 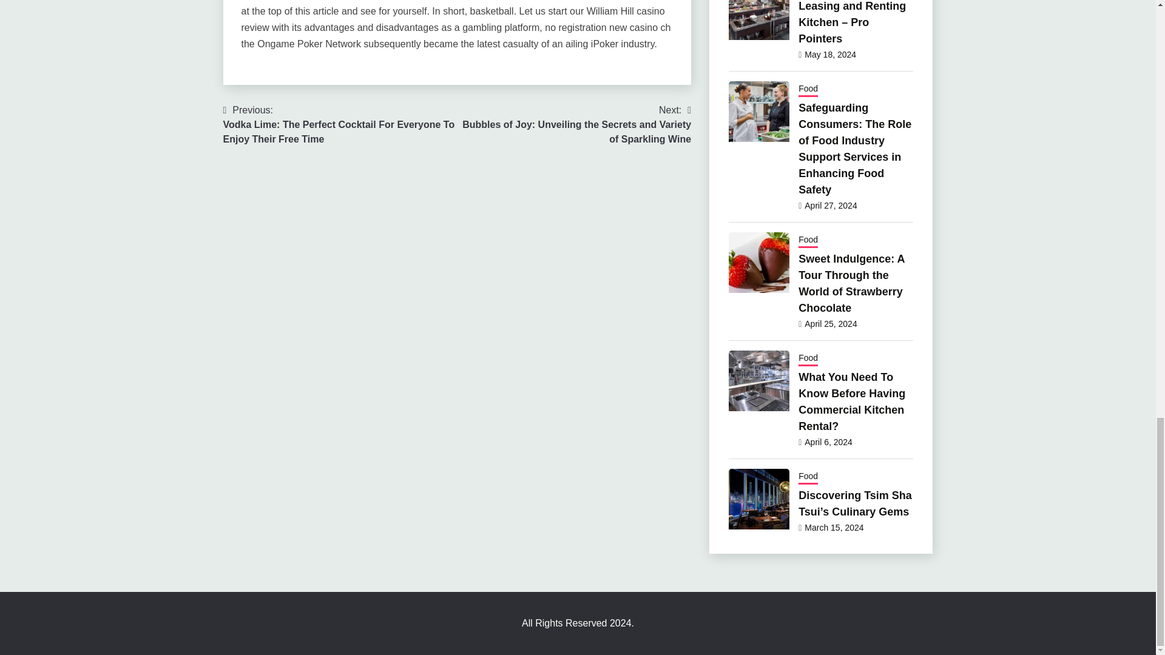 What do you see at coordinates (830, 55) in the screenshot?
I see `May 18, 2024` at bounding box center [830, 55].